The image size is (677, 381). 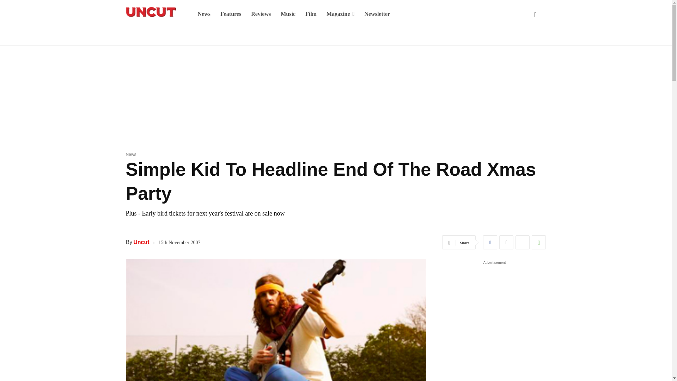 What do you see at coordinates (522, 242) in the screenshot?
I see `Pinterest` at bounding box center [522, 242].